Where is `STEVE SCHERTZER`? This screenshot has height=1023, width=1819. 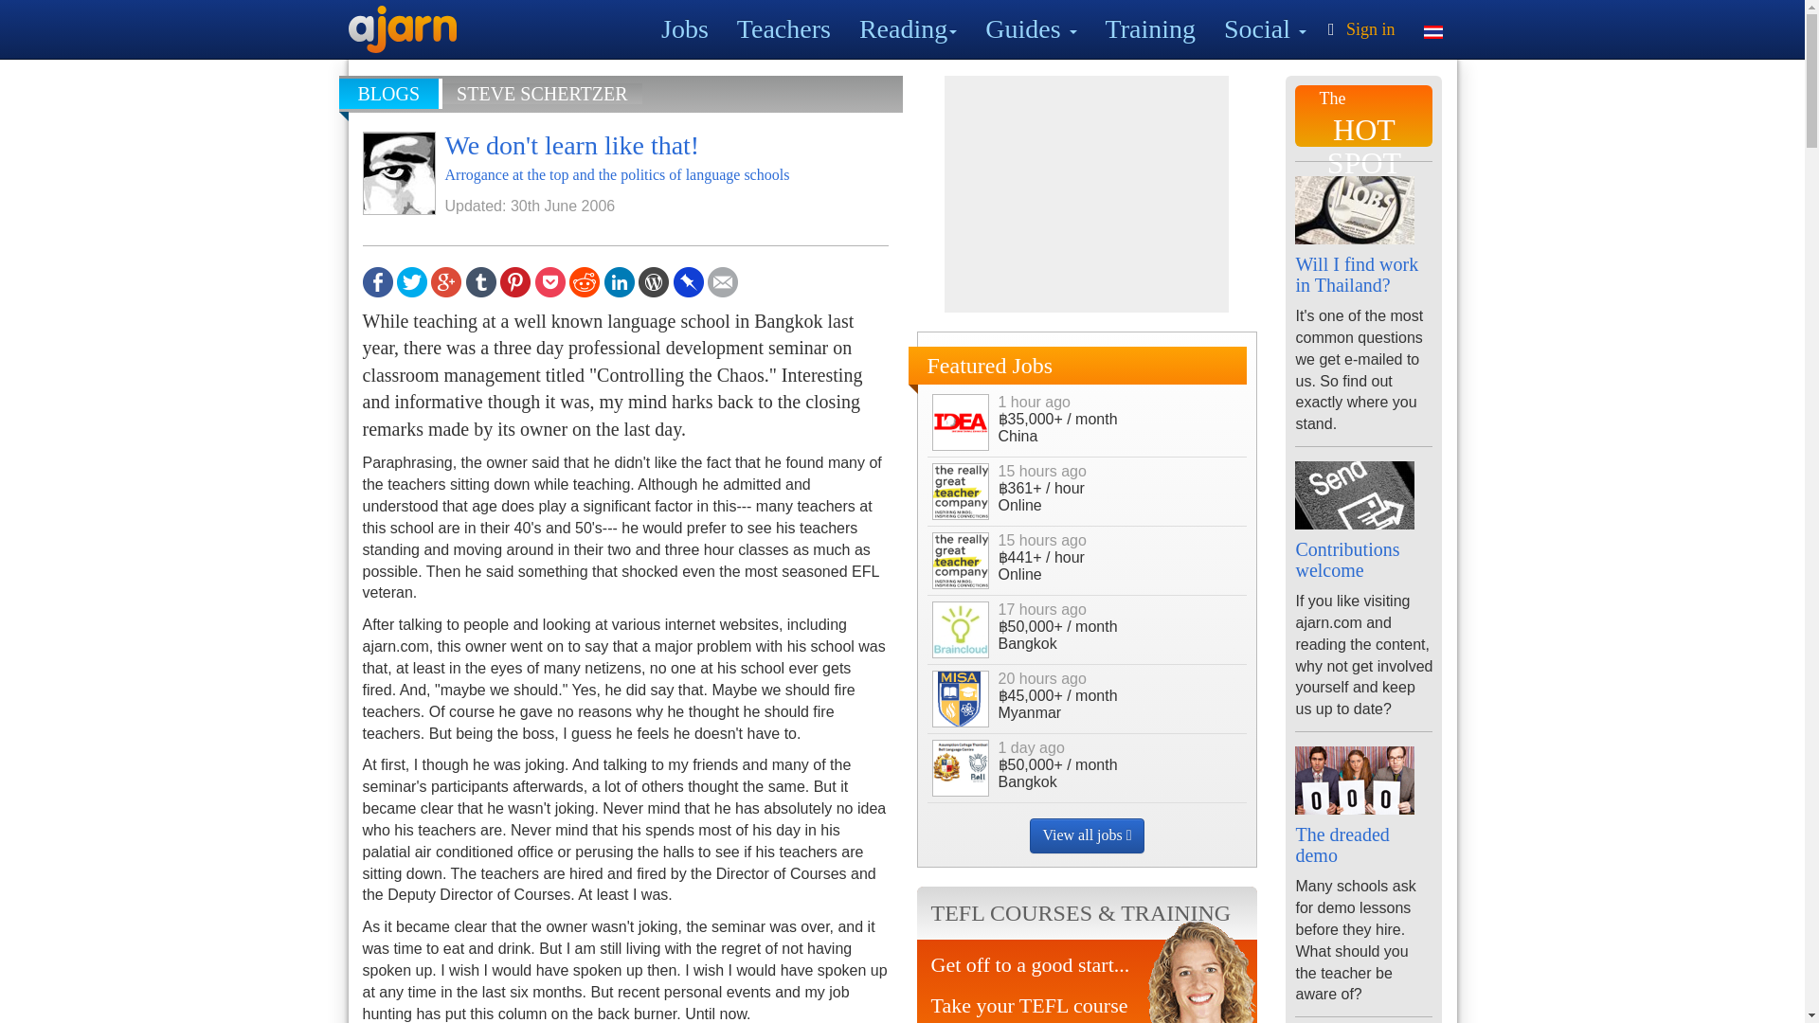 STEVE SCHERTZER is located at coordinates (542, 93).